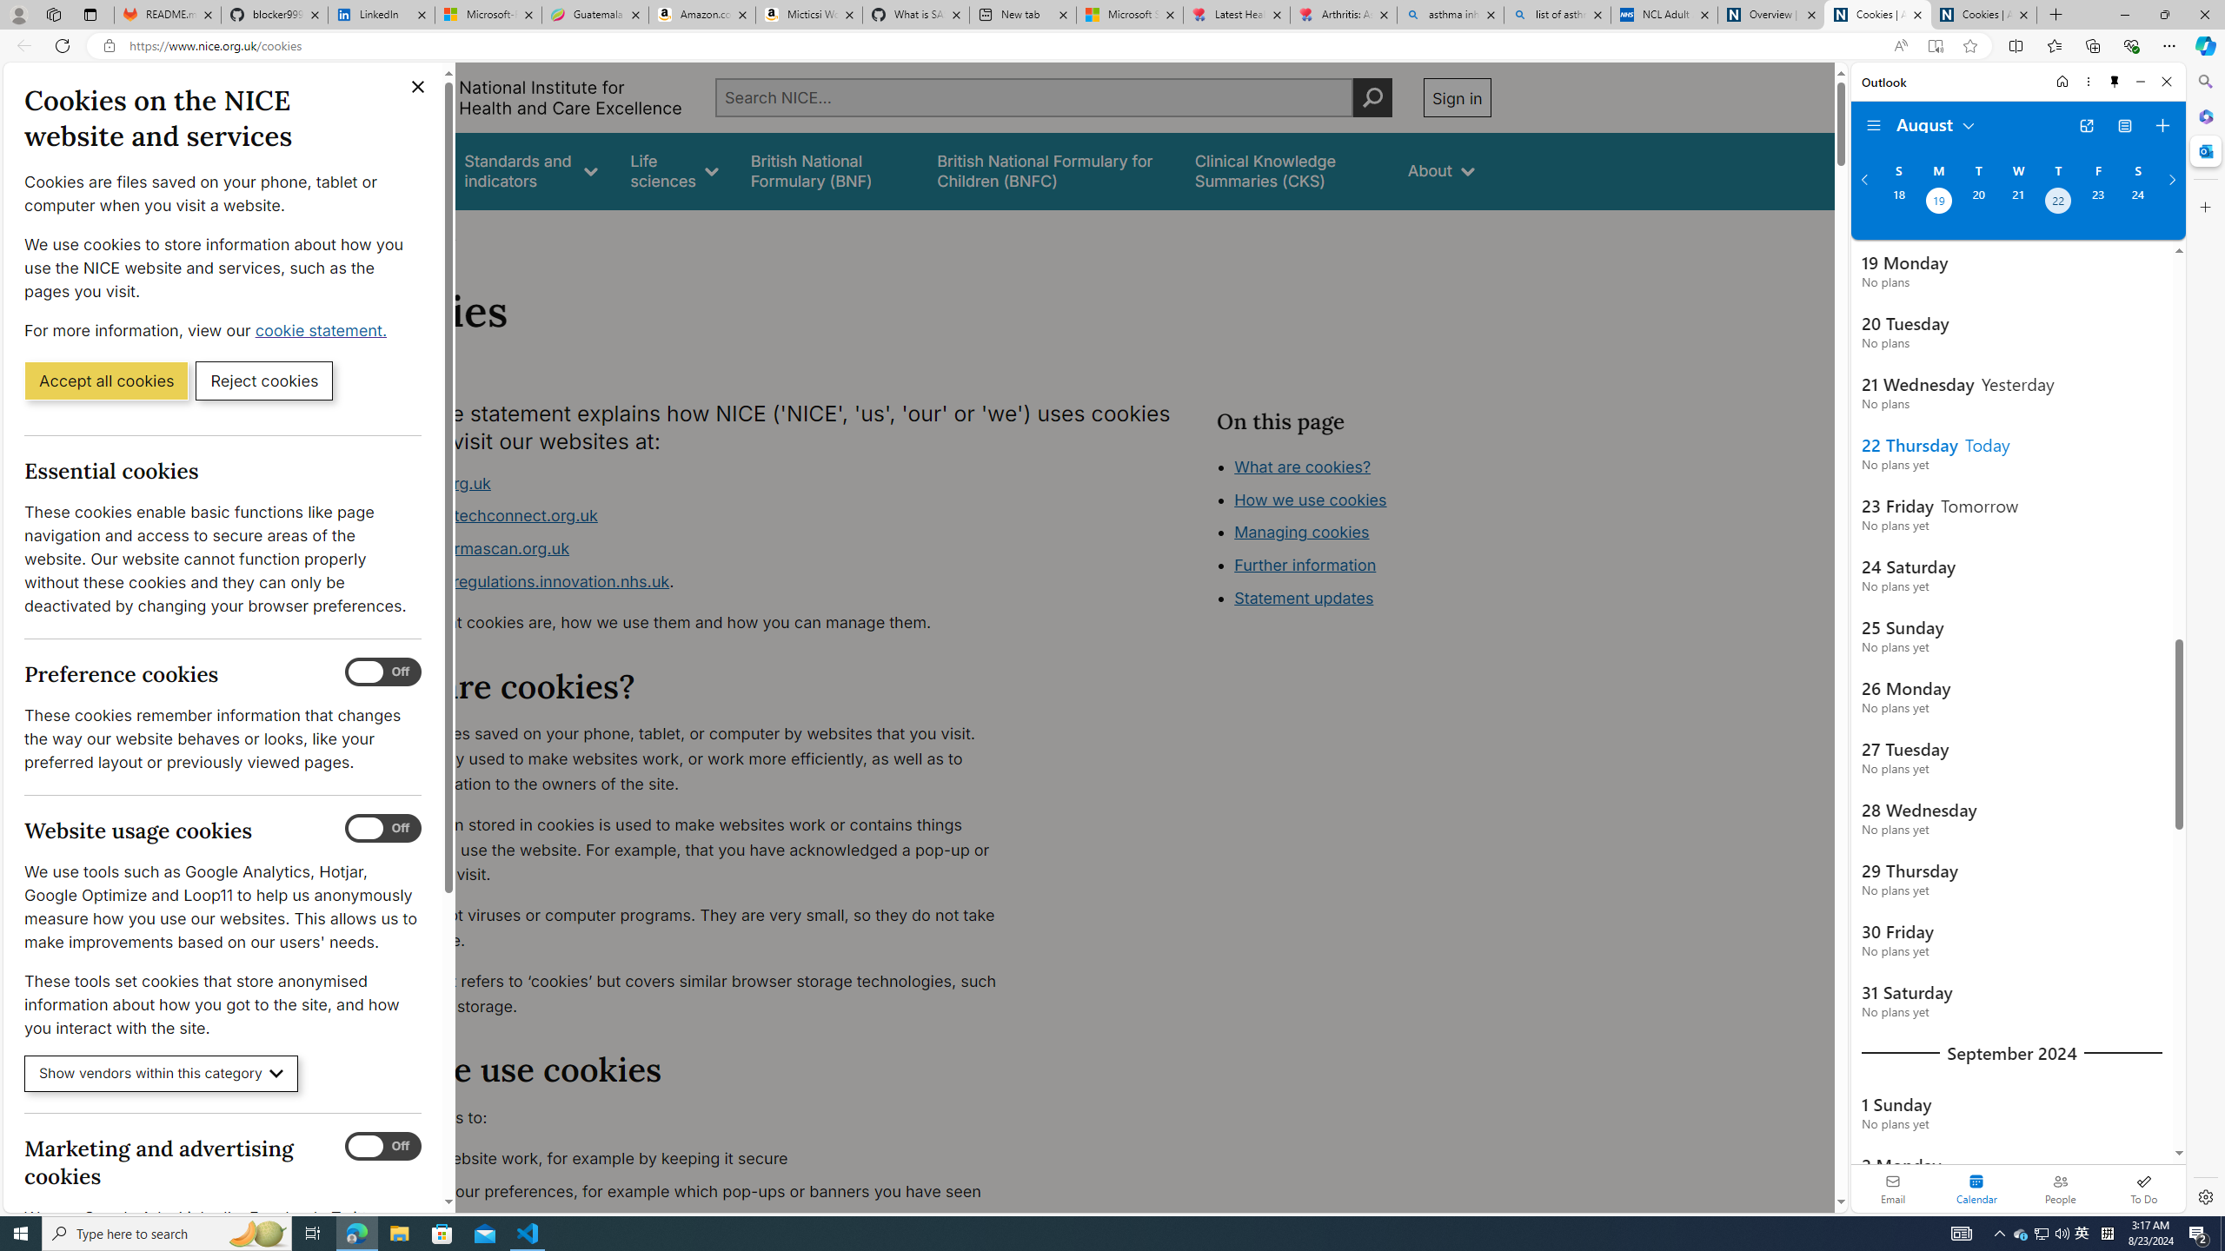  Describe the element at coordinates (2098, 202) in the screenshot. I see `Friday, August 23, 2024. ` at that location.